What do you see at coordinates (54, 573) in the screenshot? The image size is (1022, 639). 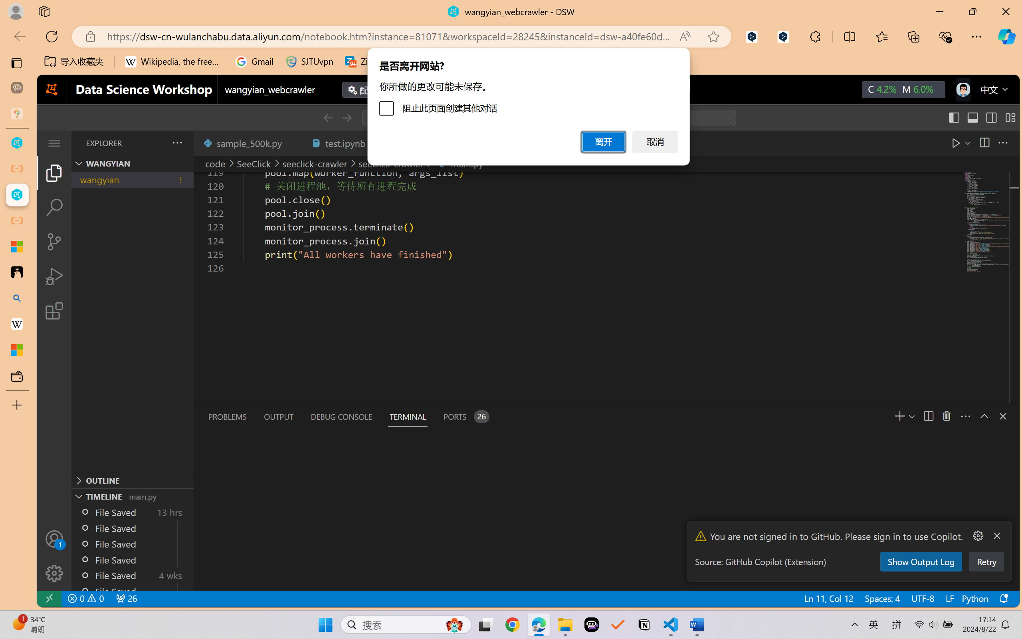 I see `Manage` at bounding box center [54, 573].